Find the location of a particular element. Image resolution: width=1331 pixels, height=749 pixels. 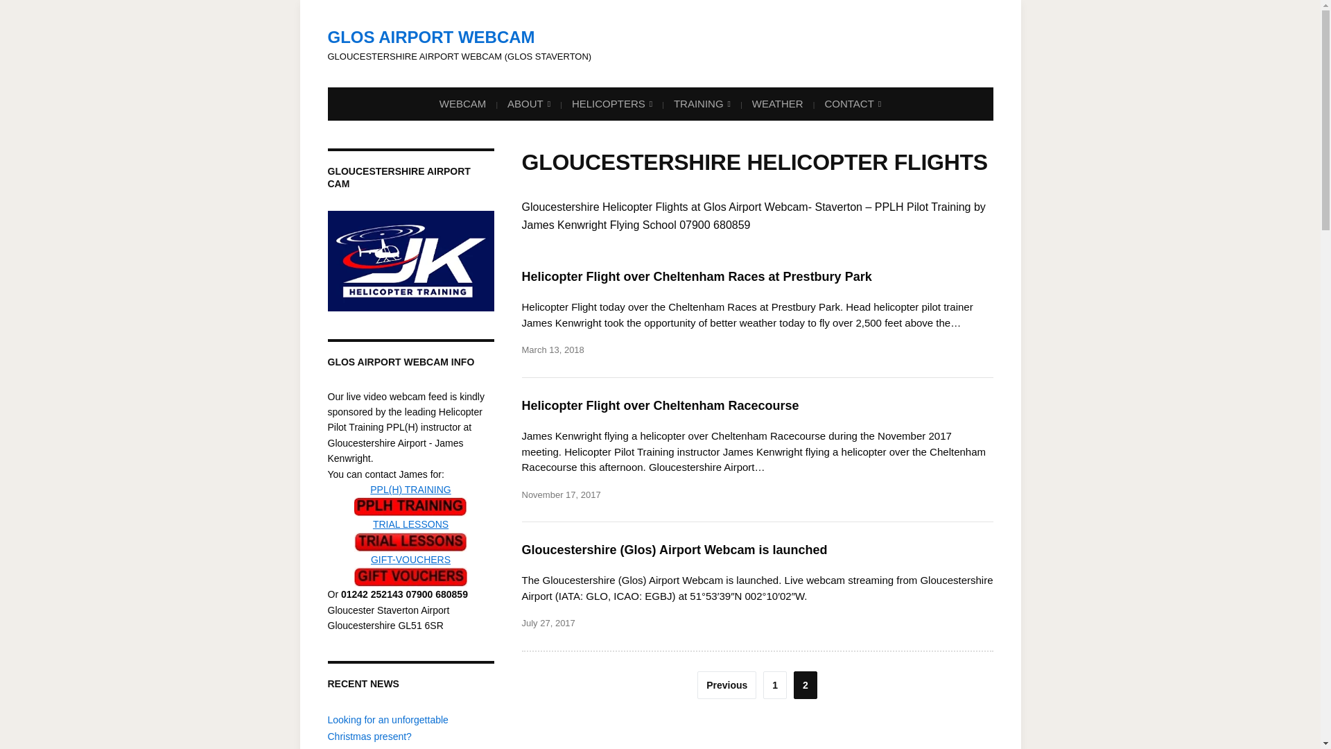

PPLH Training is located at coordinates (410, 507).